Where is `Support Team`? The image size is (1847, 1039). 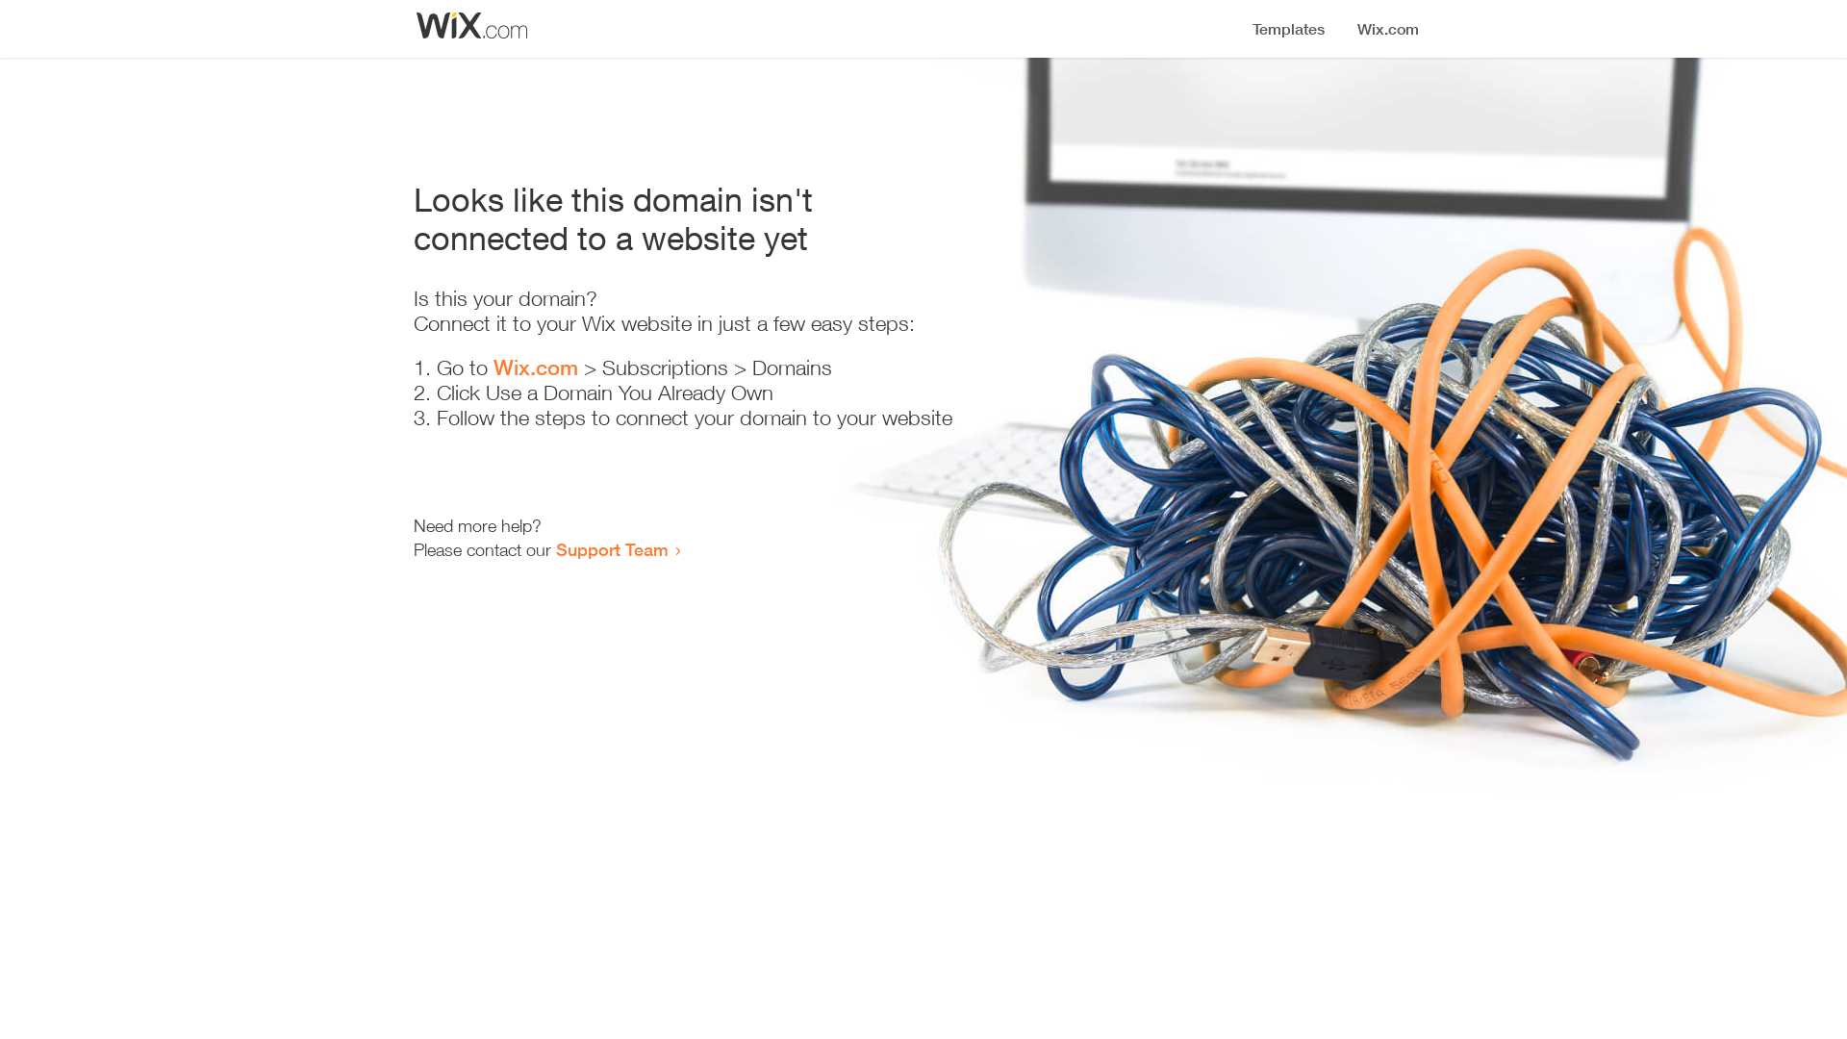
Support Team is located at coordinates (612, 549).